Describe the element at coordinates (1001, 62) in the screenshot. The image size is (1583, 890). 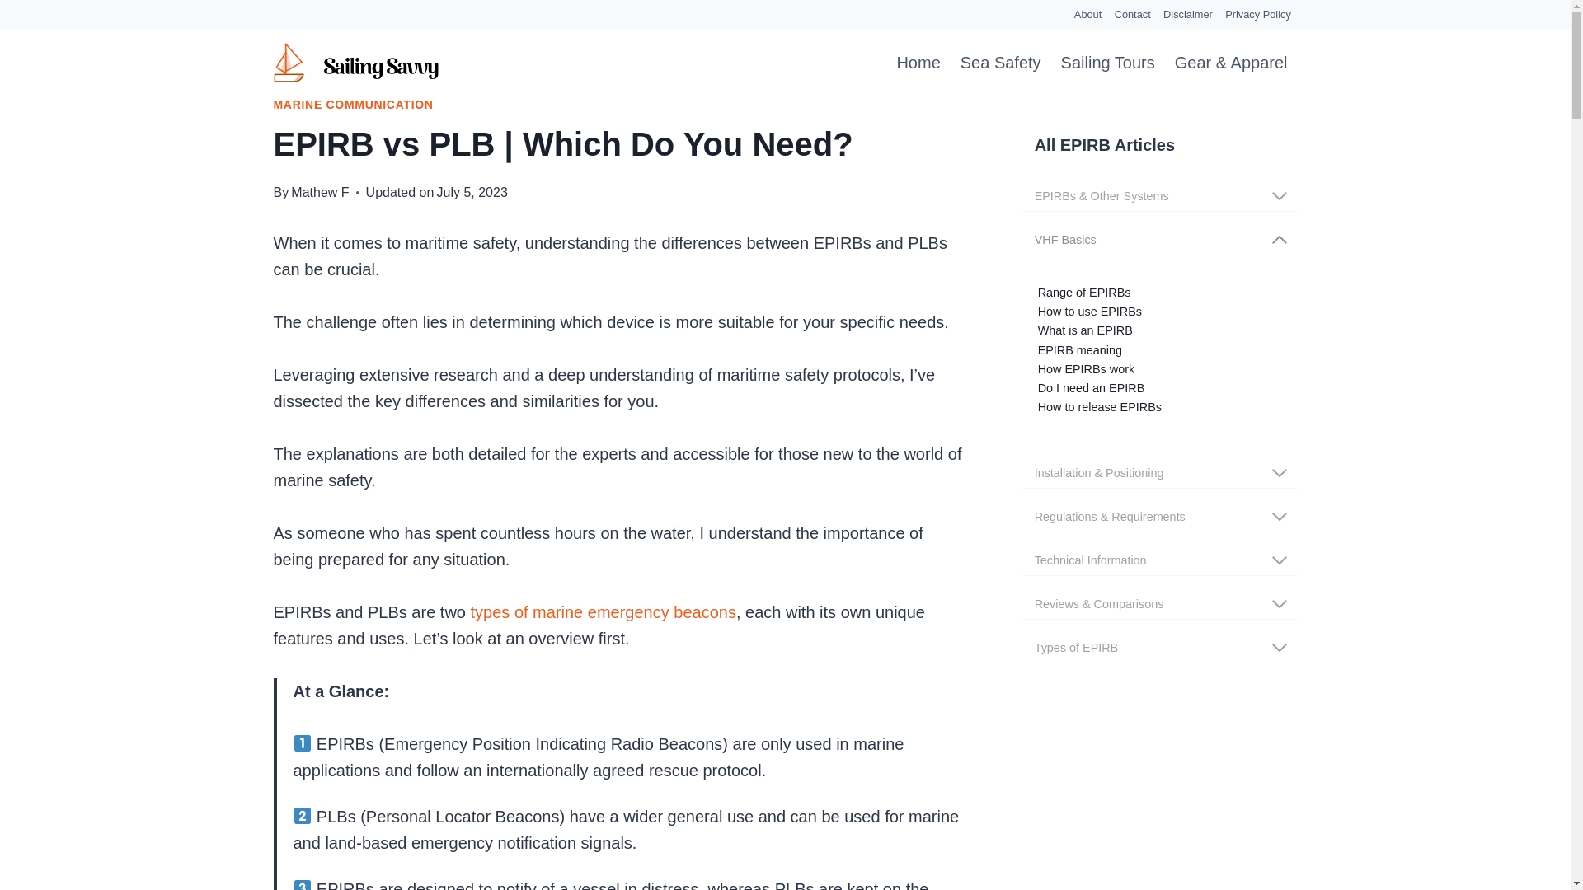
I see `Sea Safety` at that location.